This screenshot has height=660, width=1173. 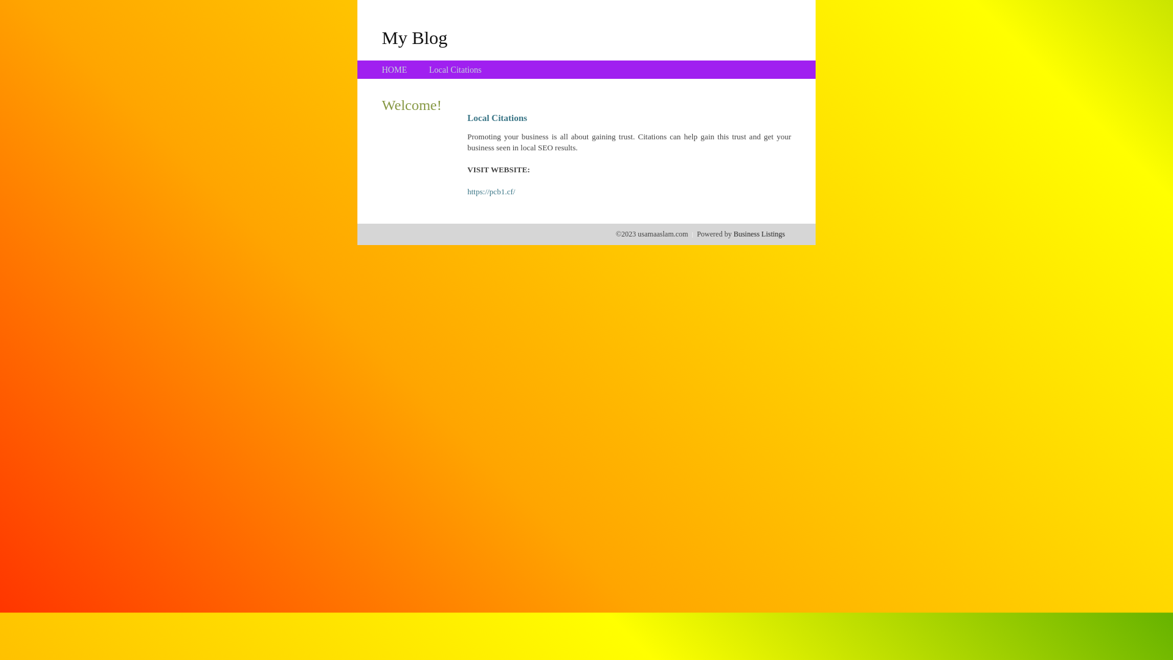 I want to click on My Blog, so click(x=415, y=37).